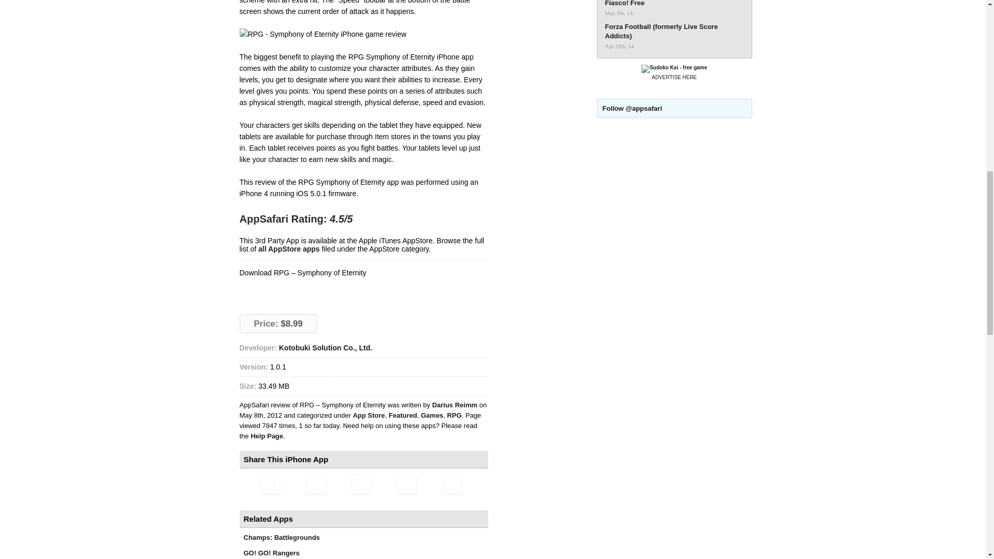 The width and height of the screenshot is (994, 559). Describe the element at coordinates (289, 249) in the screenshot. I see `all AppStore apps` at that location.